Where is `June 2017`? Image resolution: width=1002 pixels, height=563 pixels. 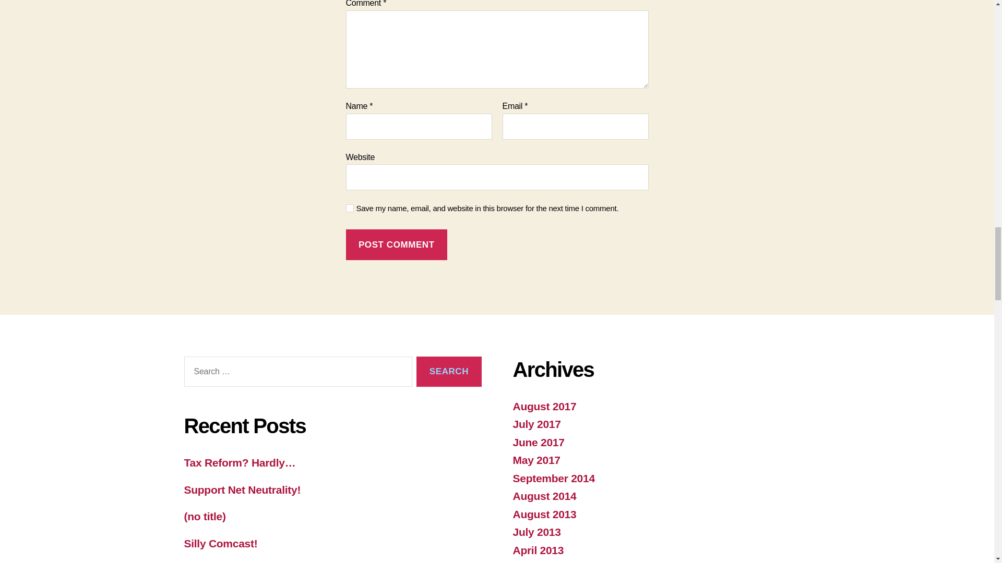
June 2017 is located at coordinates (538, 442).